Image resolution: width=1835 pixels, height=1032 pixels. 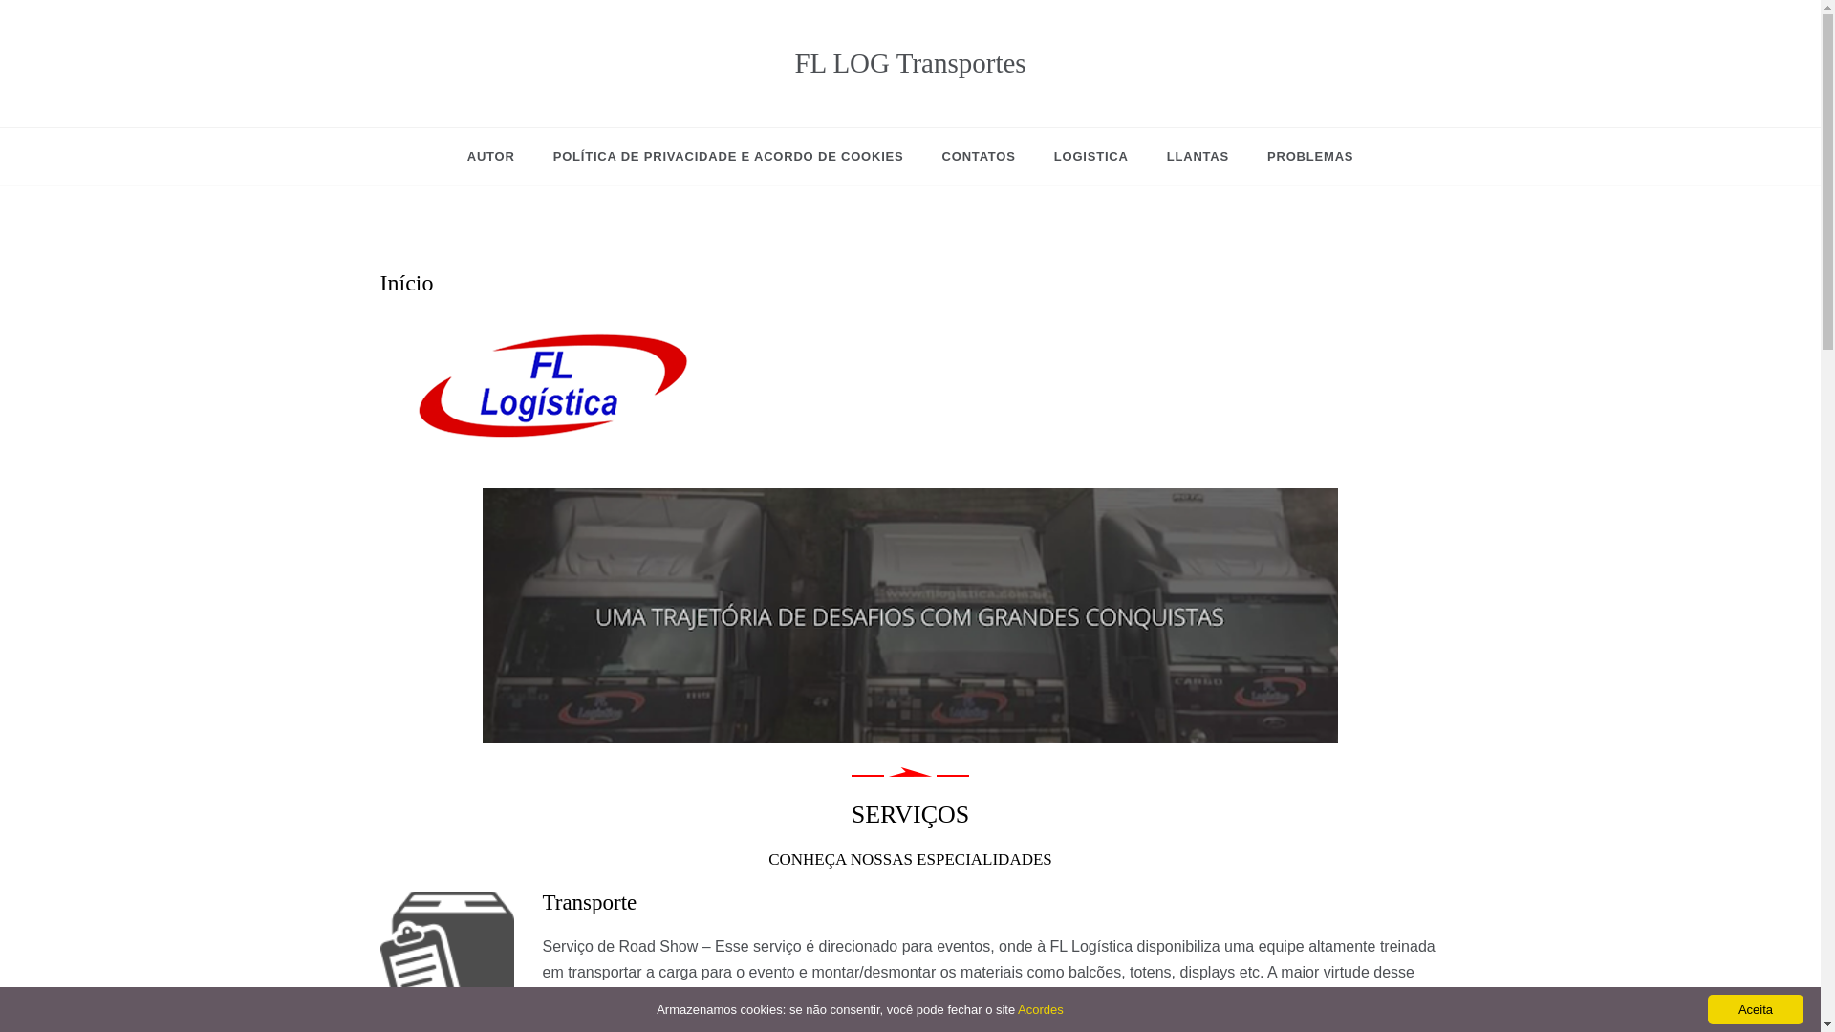 What do you see at coordinates (1198, 157) in the screenshot?
I see `LLANTAS` at bounding box center [1198, 157].